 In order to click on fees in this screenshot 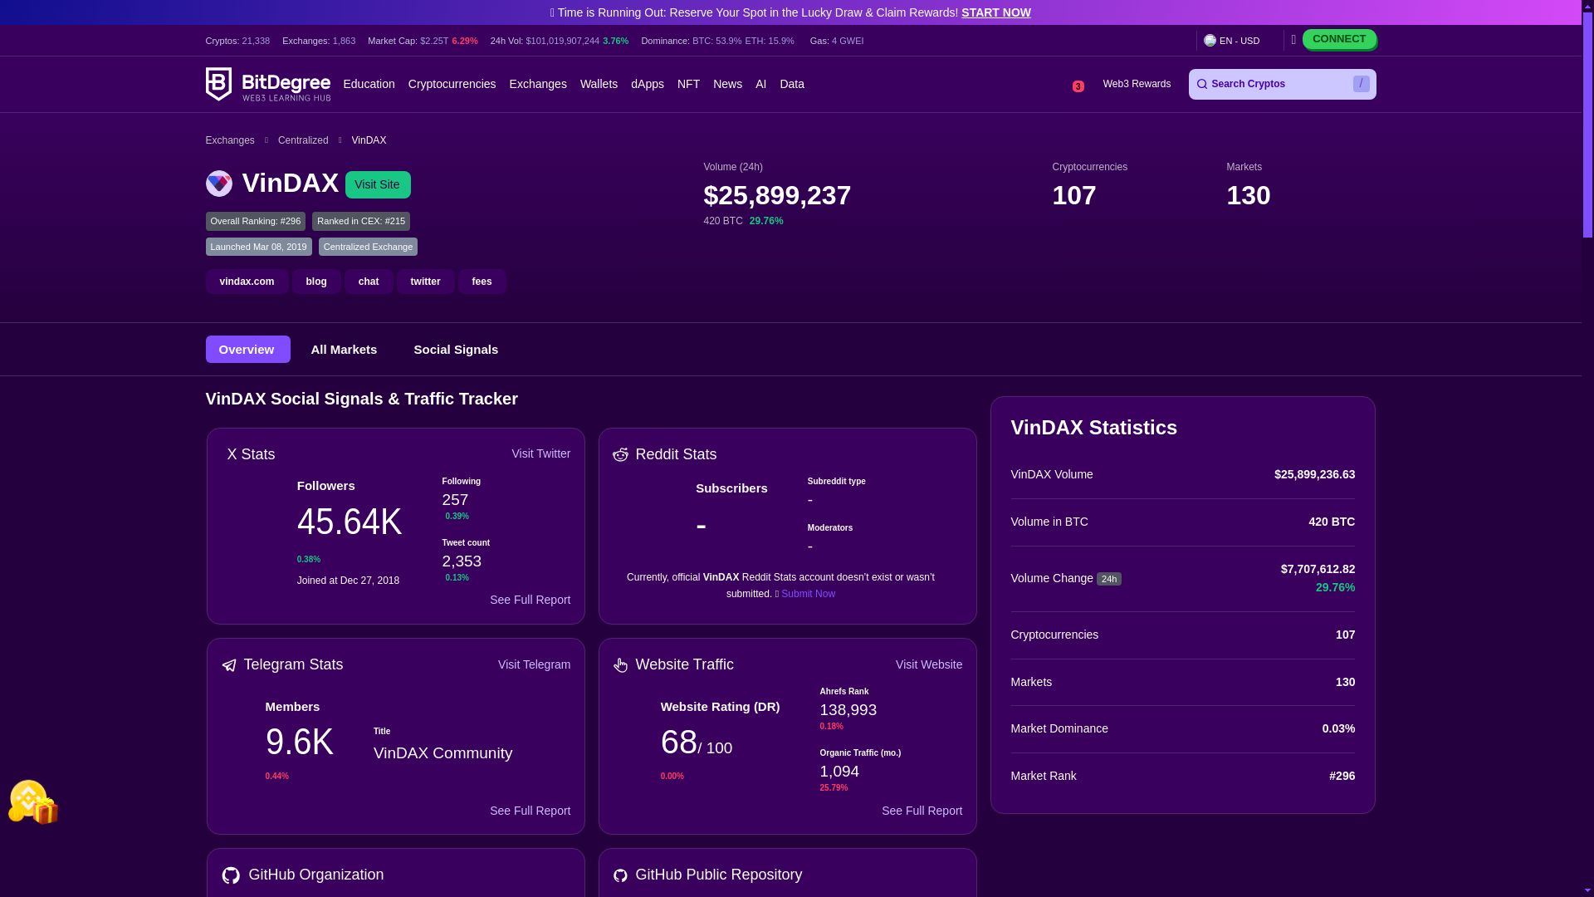, I will do `click(482, 282)`.